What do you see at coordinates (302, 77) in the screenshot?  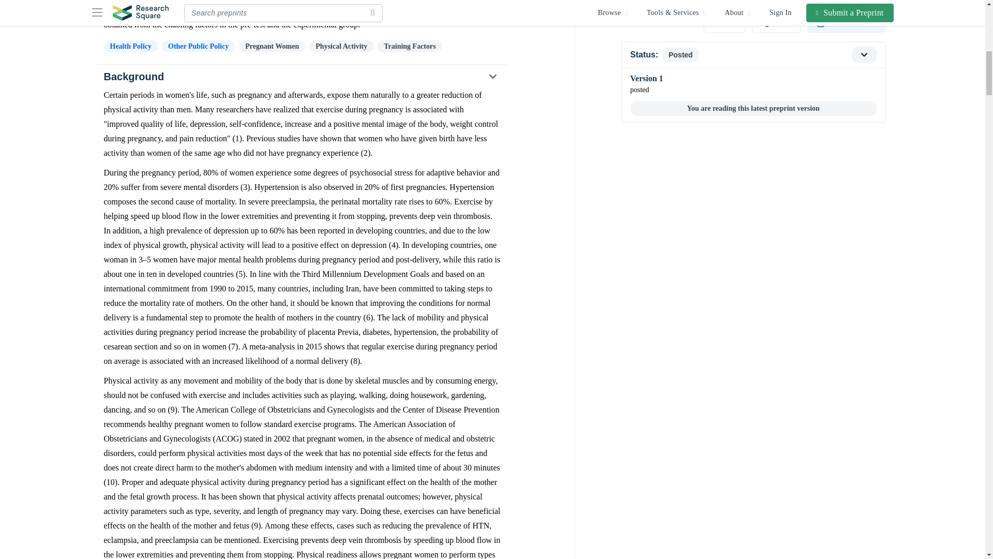 I see `Background` at bounding box center [302, 77].